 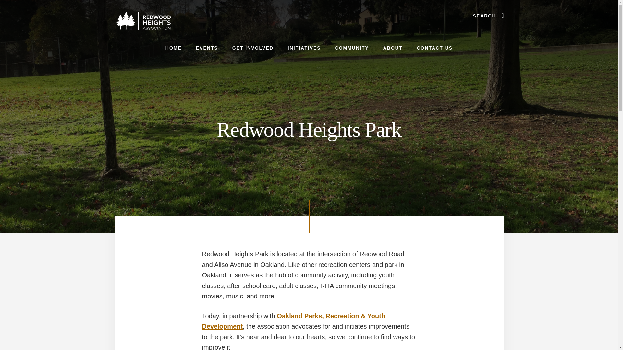 I want to click on HOME, so click(x=173, y=48).